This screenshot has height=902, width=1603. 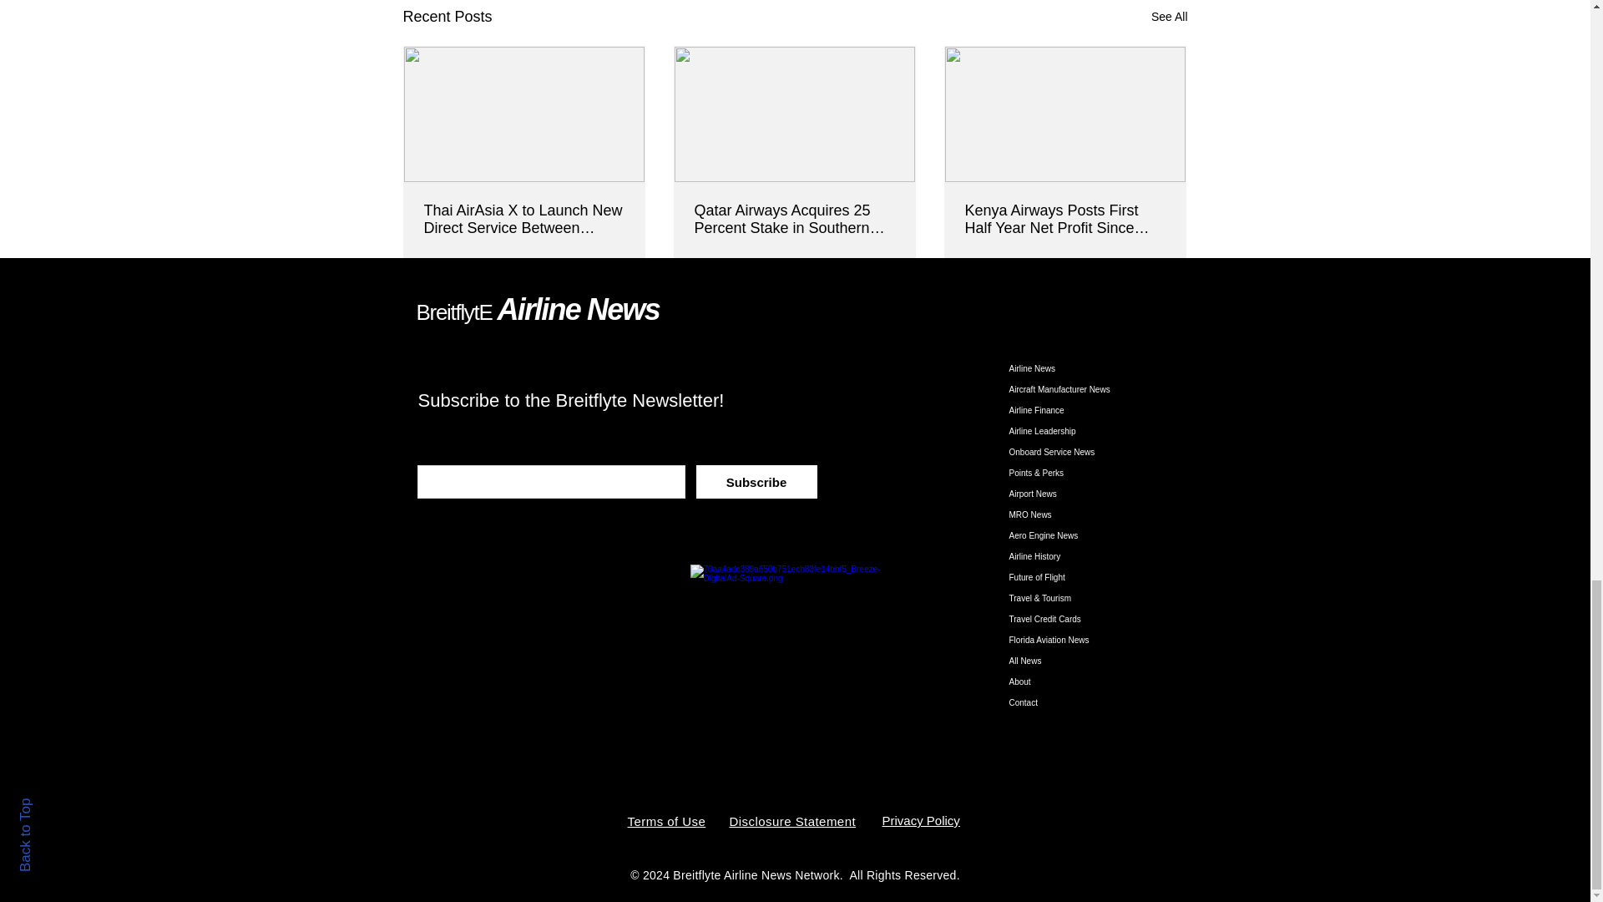 I want to click on Kenya Airways Posts First Half Year Net Profit Since 2013, so click(x=1064, y=219).